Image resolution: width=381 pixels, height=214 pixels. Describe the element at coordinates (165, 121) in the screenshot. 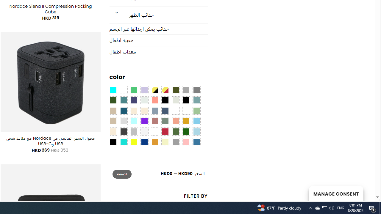

I see `Sage` at that location.